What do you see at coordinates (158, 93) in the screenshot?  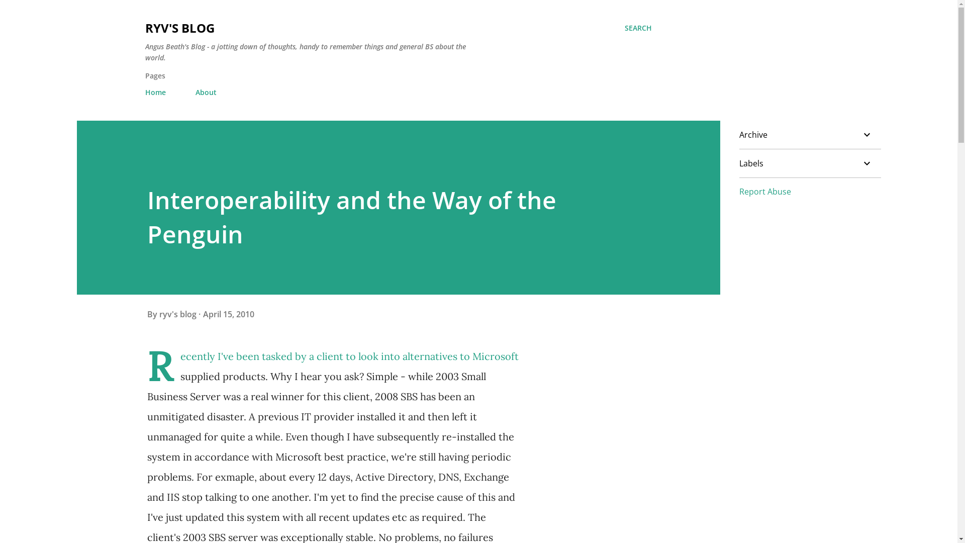 I see `Home` at bounding box center [158, 93].